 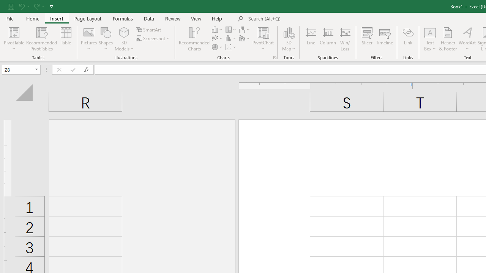 I want to click on Header & Footer..., so click(x=448, y=39).